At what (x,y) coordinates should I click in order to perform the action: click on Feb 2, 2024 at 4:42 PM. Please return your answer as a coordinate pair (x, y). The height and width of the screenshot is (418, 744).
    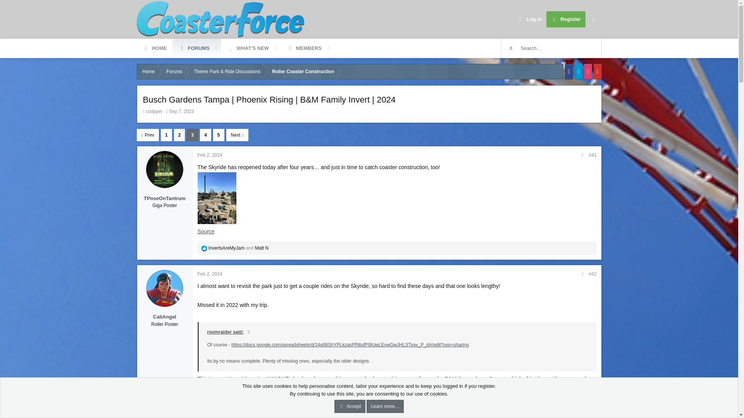
    Looking at the image, I should click on (210, 155).